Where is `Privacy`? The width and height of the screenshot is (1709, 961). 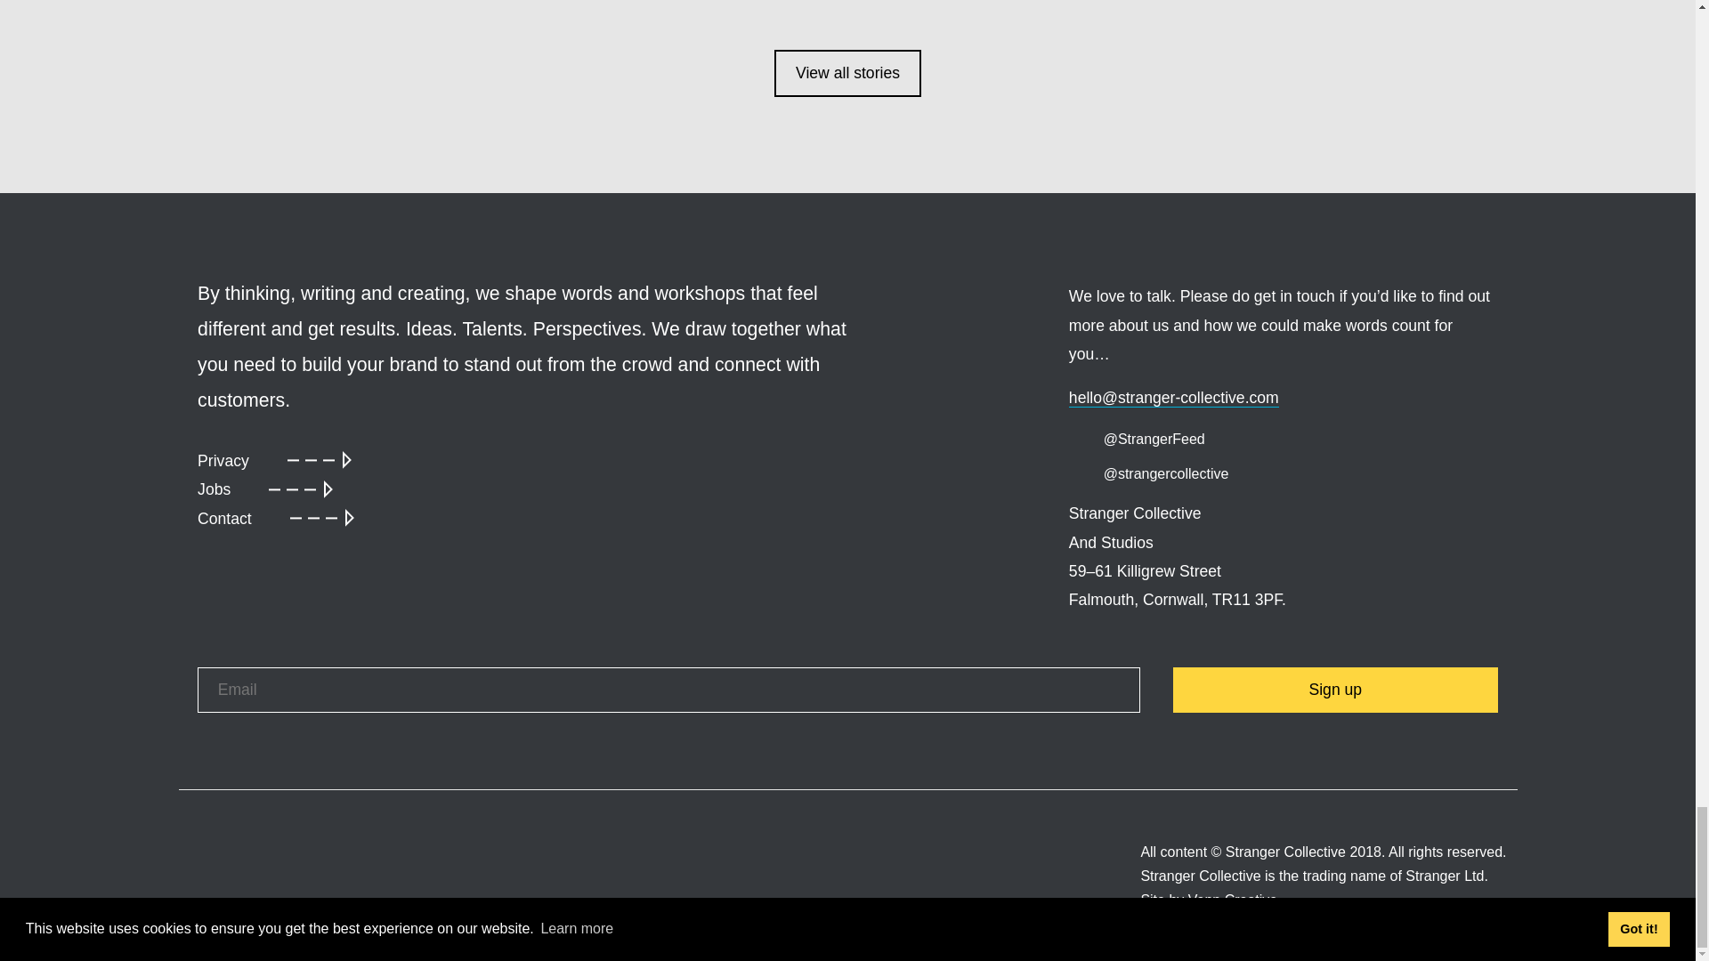 Privacy is located at coordinates (274, 461).